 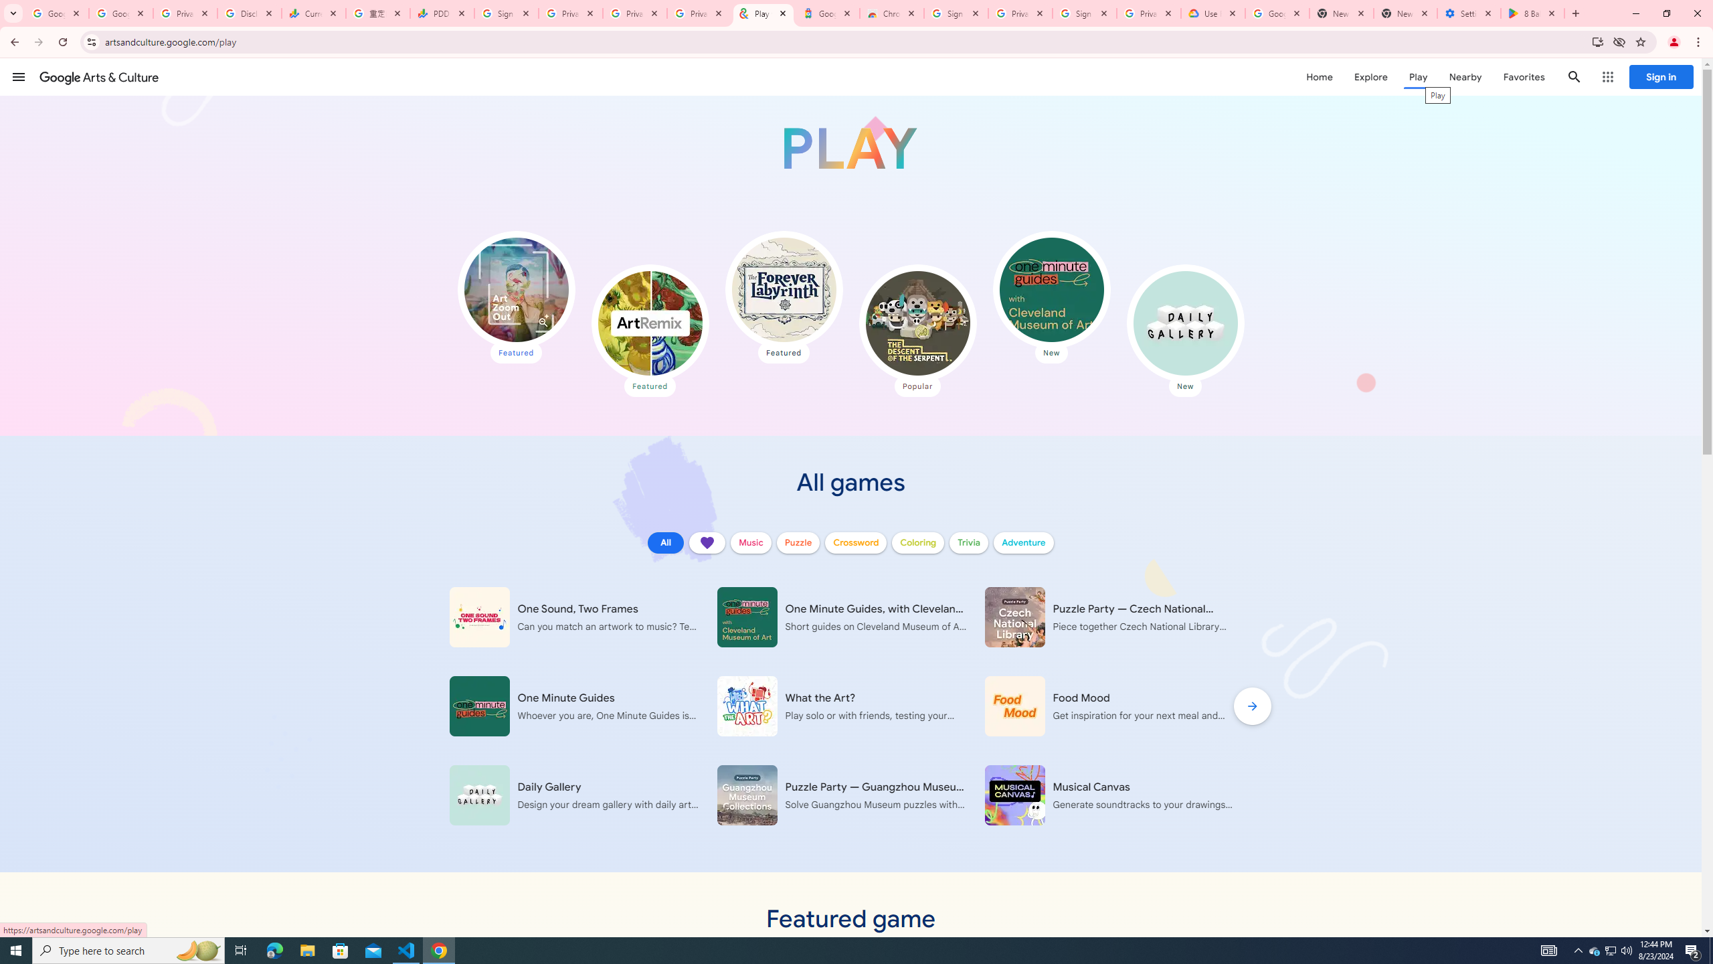 I want to click on Privacy Checkup, so click(x=699, y=13).